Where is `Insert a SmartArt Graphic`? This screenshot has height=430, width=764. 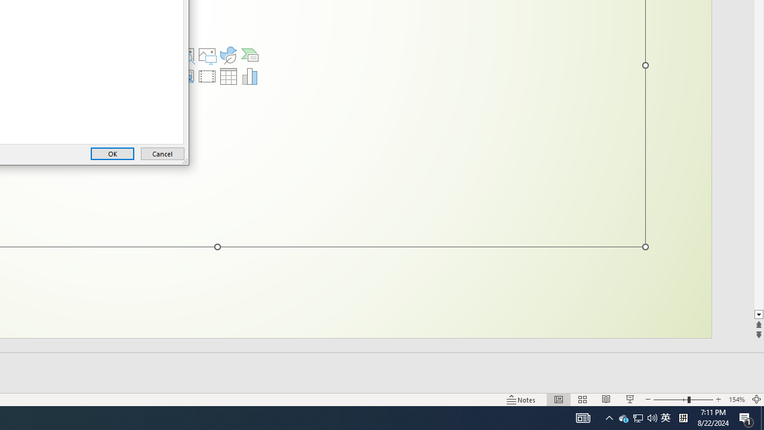 Insert a SmartArt Graphic is located at coordinates (250, 55).